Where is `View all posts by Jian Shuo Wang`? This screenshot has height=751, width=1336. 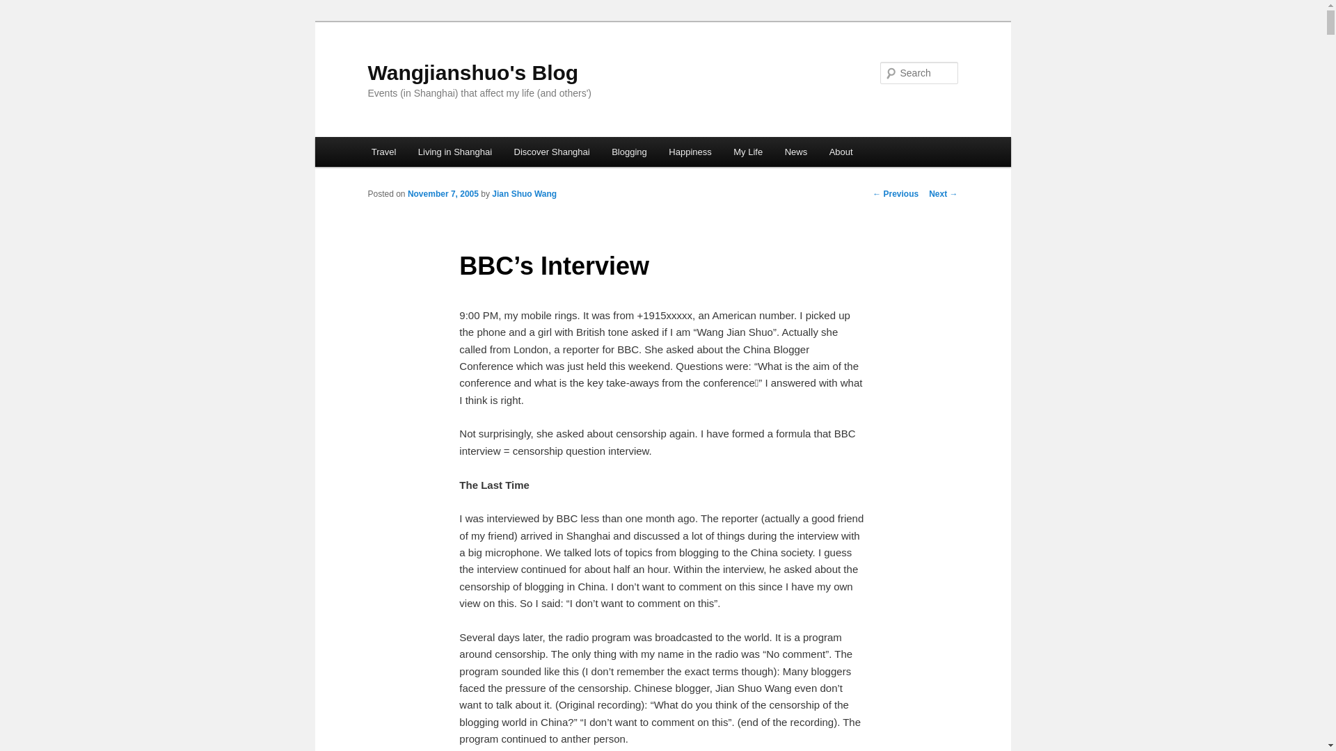
View all posts by Jian Shuo Wang is located at coordinates (524, 194).